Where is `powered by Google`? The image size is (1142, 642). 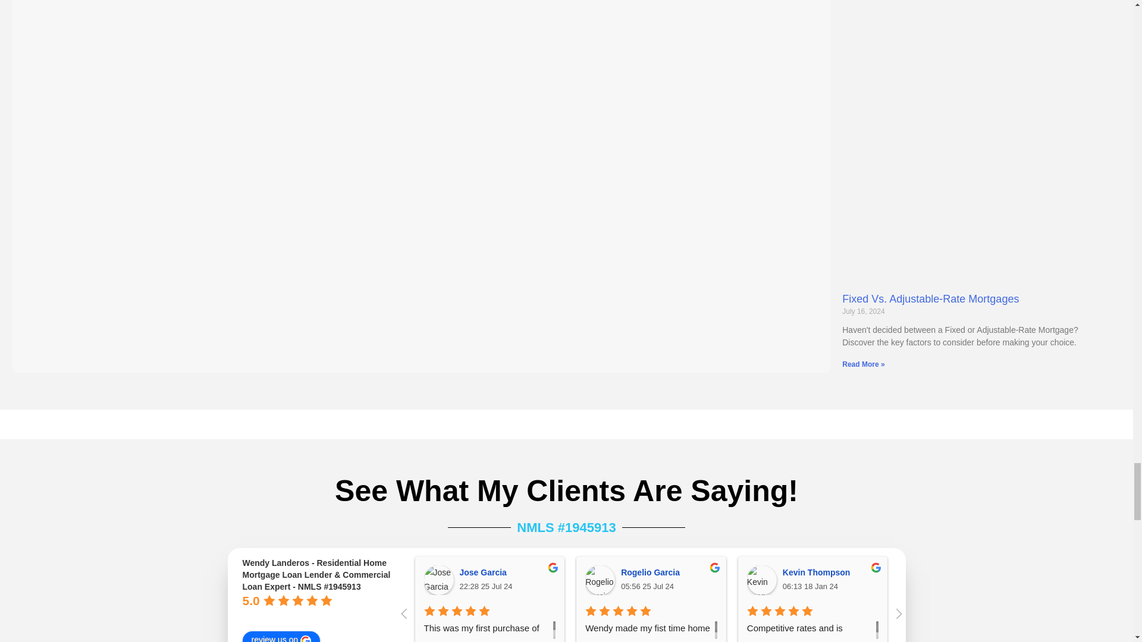
powered by Google is located at coordinates (285, 616).